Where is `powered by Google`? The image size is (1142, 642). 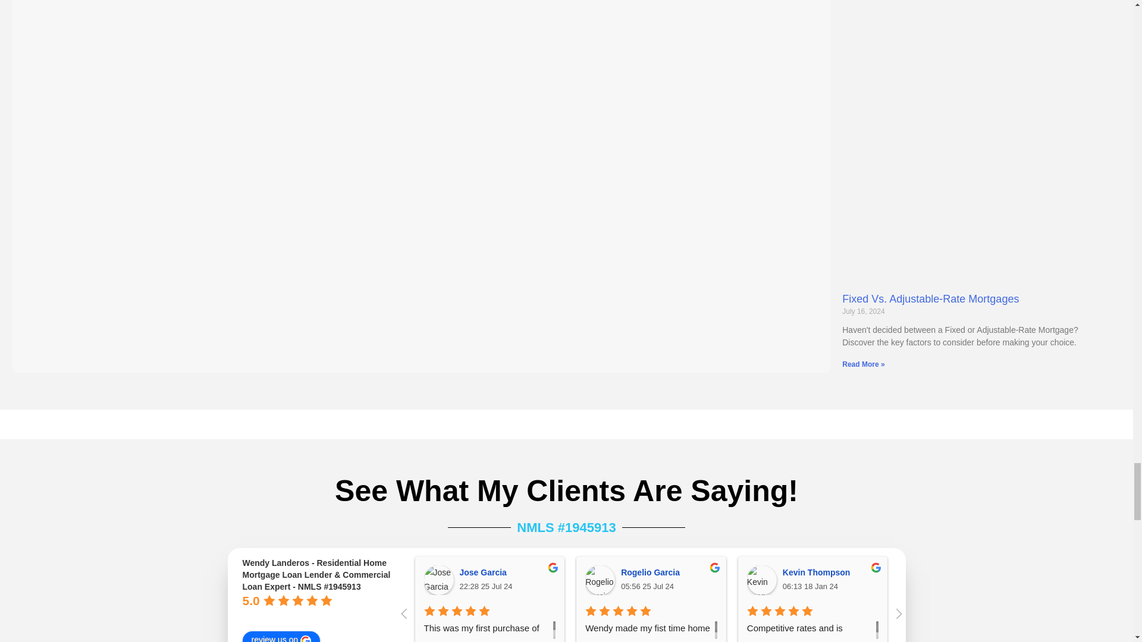
powered by Google is located at coordinates (285, 616).